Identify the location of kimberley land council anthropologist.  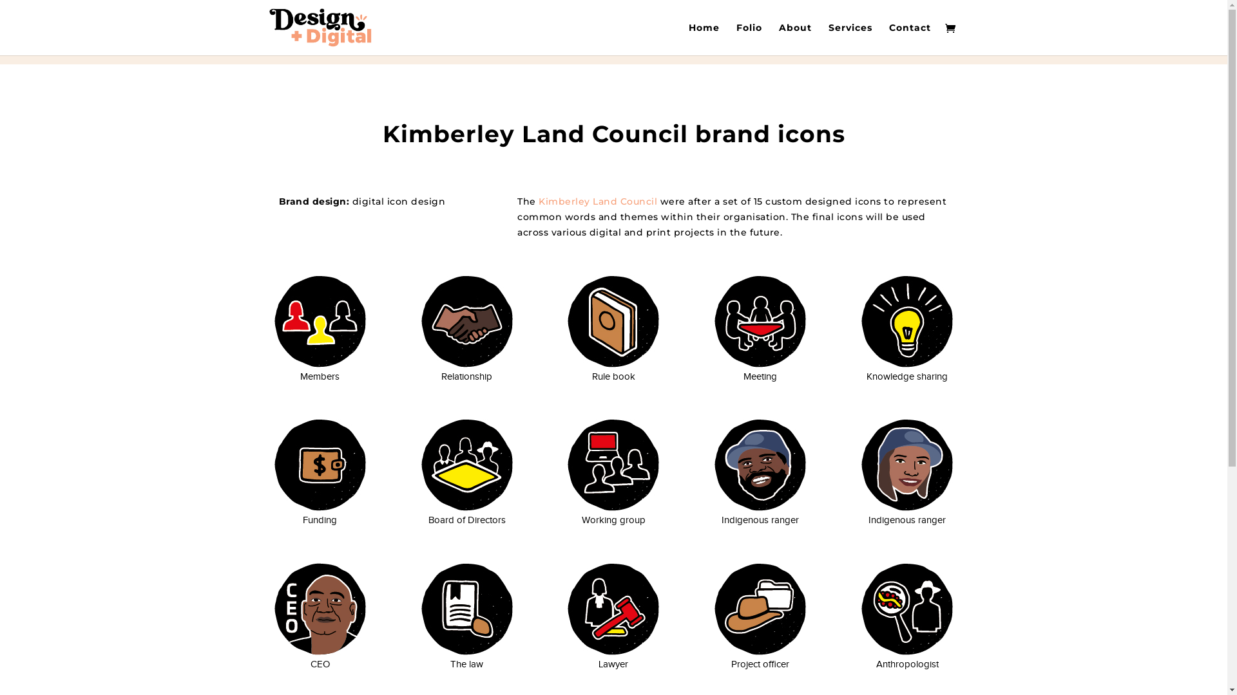
(907, 609).